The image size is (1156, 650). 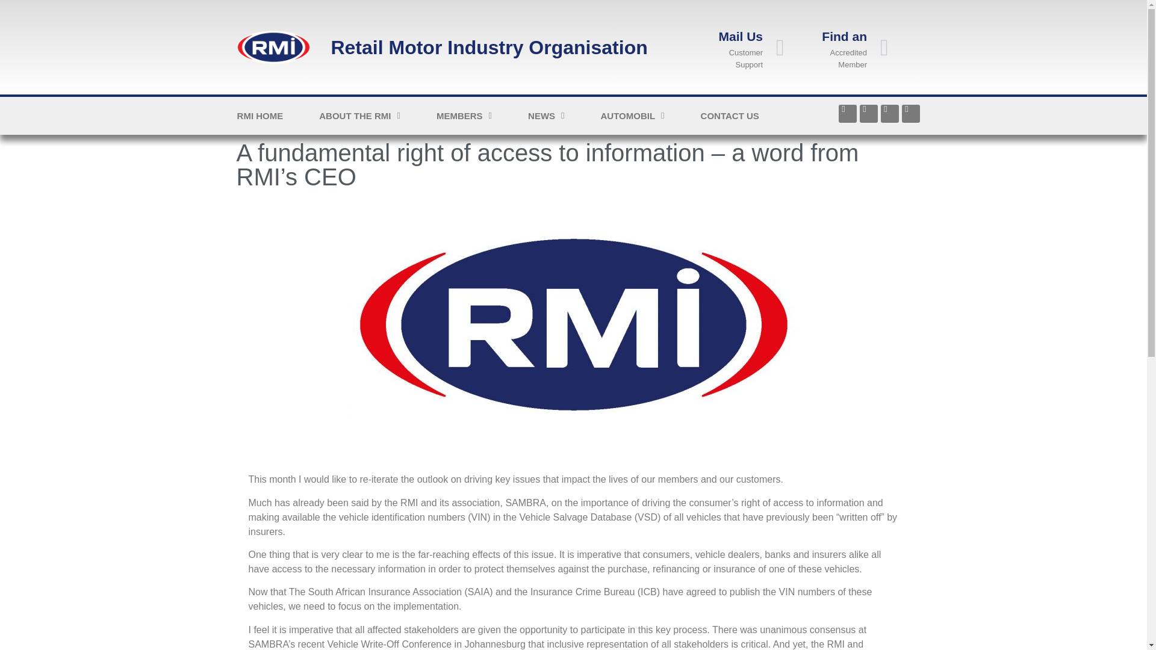 I want to click on Retail Motor Industry Organisation, so click(x=489, y=47).